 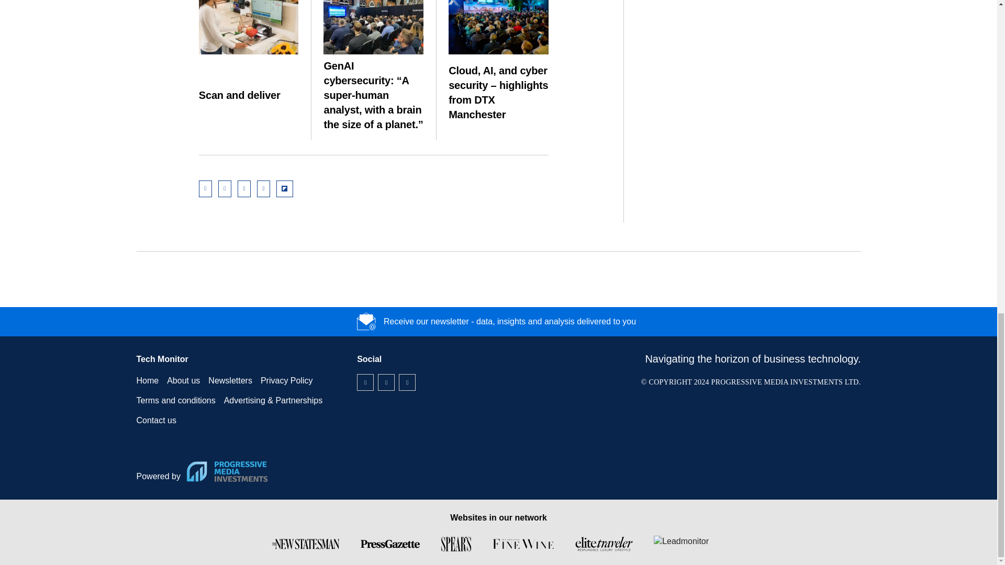 What do you see at coordinates (249, 27) in the screenshot?
I see `Scan and deliver` at bounding box center [249, 27].